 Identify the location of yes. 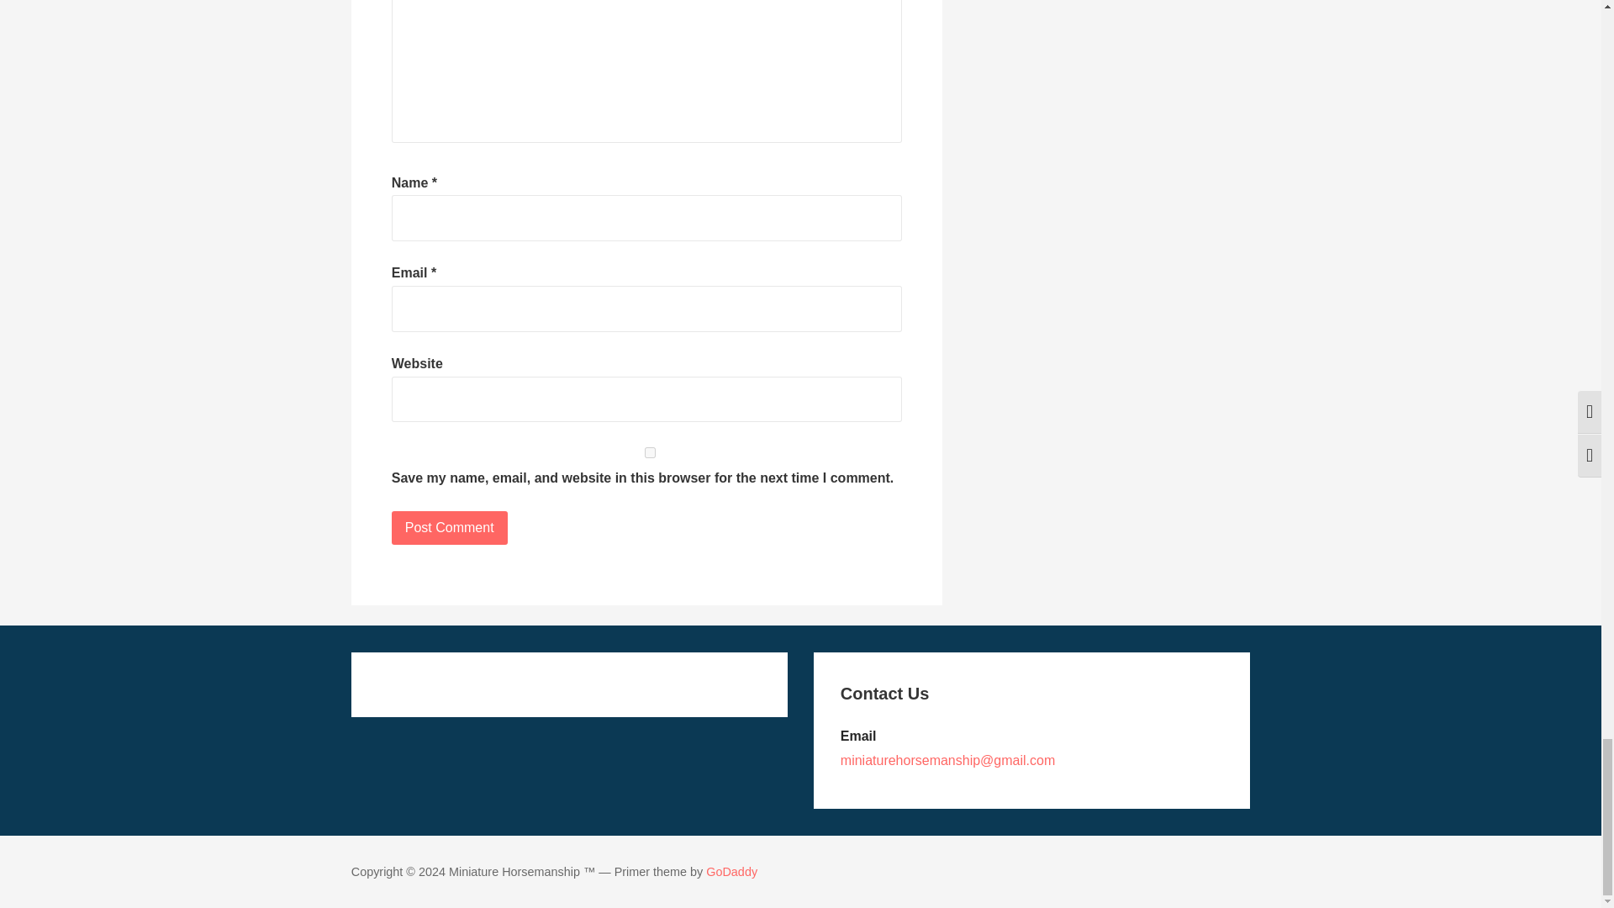
(651, 452).